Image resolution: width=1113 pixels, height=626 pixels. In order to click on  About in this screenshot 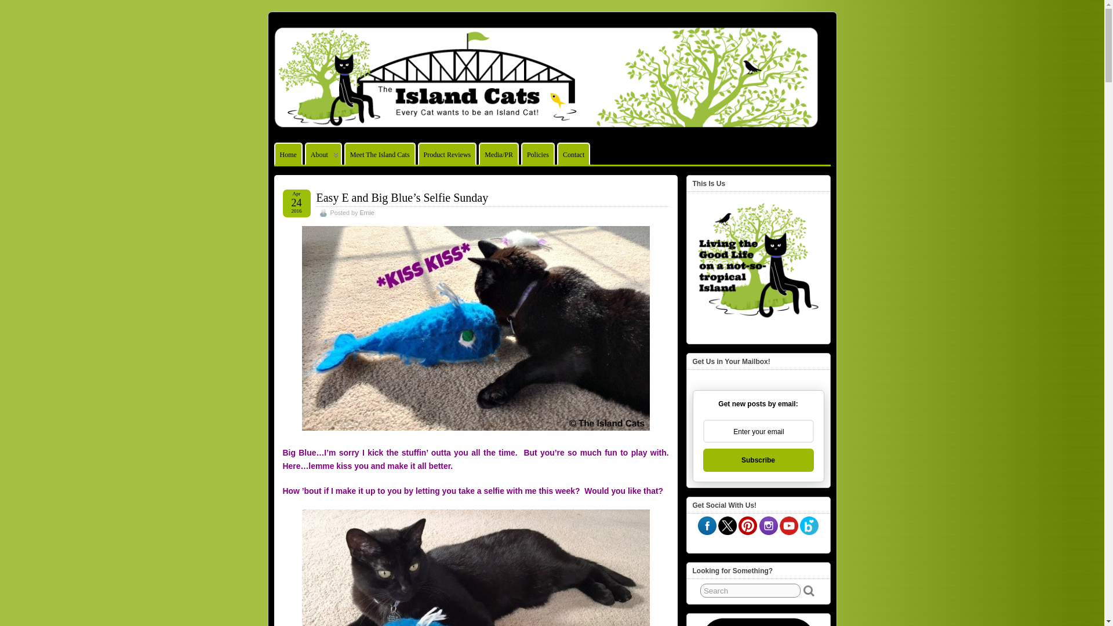, I will do `click(323, 154)`.